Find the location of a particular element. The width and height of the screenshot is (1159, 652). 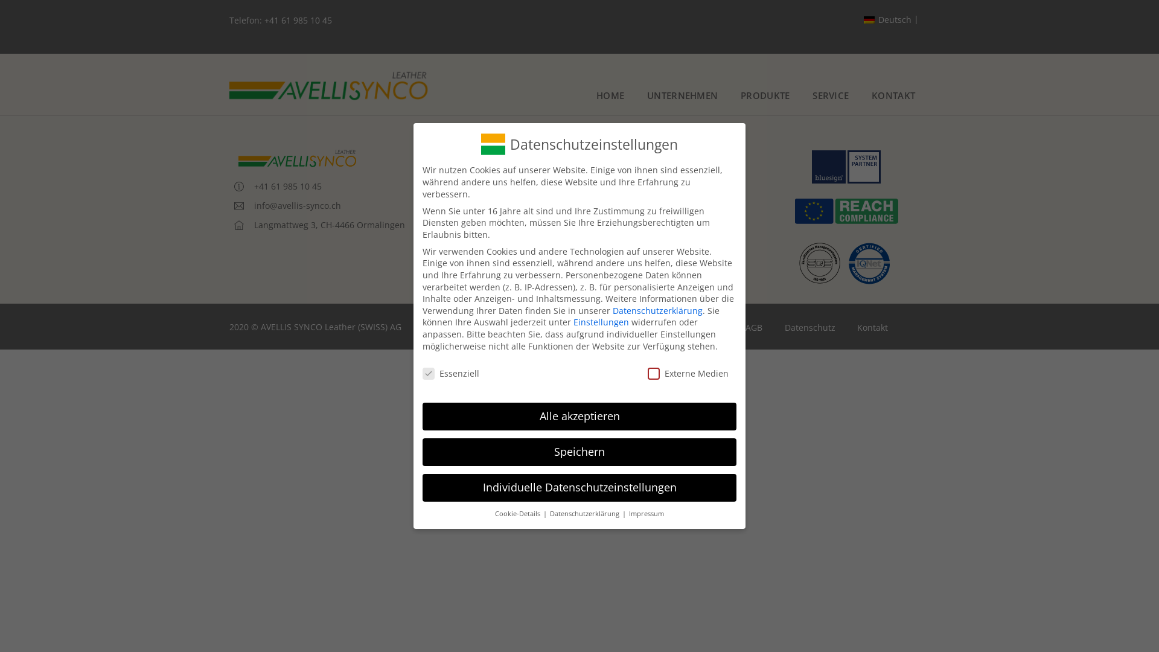

Leitbild und Historie is located at coordinates (541, 177).